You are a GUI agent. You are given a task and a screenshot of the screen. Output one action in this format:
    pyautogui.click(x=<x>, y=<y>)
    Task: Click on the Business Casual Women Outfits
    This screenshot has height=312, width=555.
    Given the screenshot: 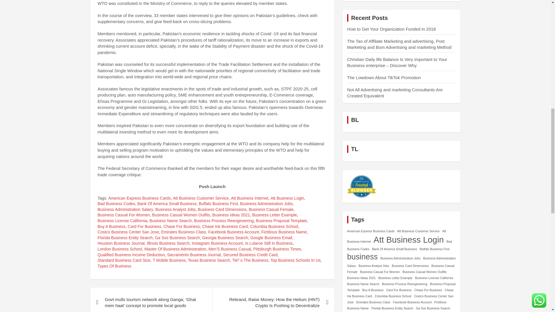 What is the action you would take?
    pyautogui.click(x=181, y=215)
    